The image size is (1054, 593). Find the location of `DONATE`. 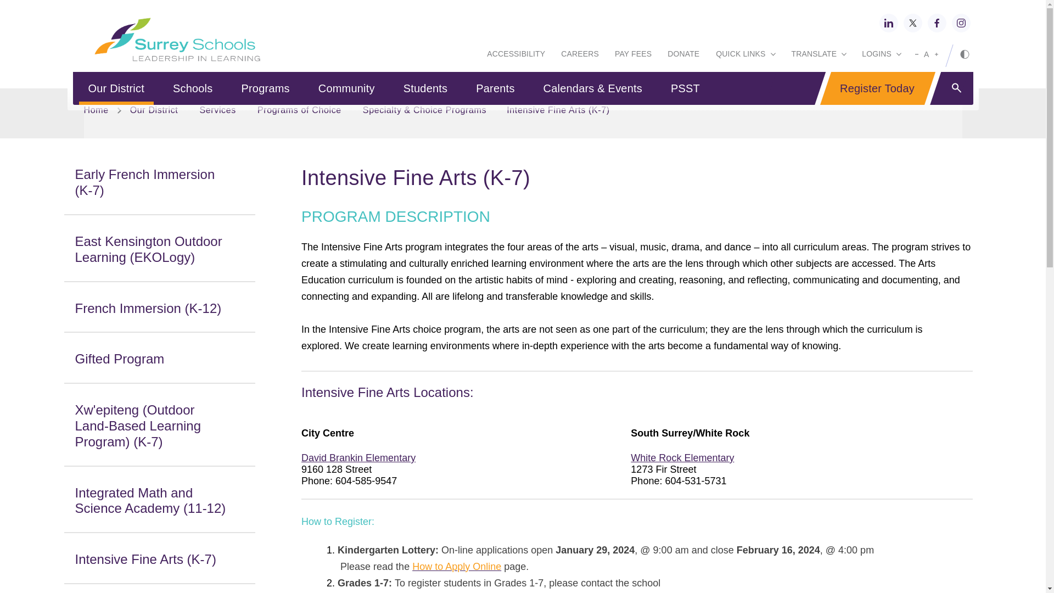

DONATE is located at coordinates (683, 55).